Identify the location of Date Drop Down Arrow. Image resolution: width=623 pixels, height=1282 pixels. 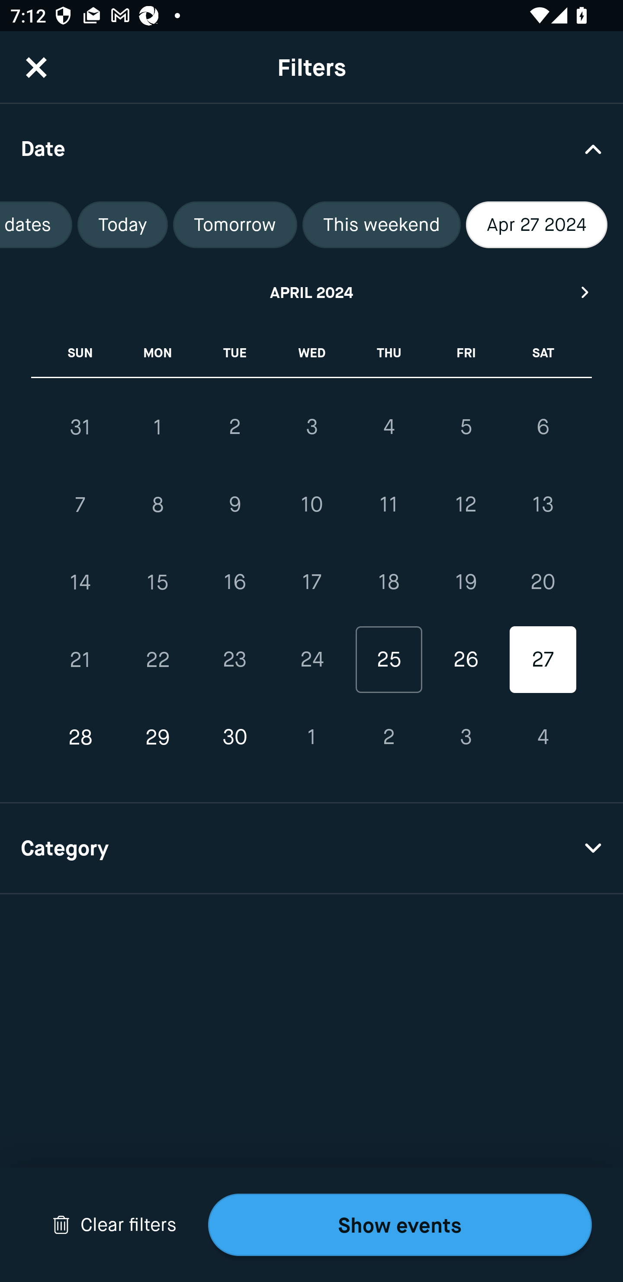
(311, 148).